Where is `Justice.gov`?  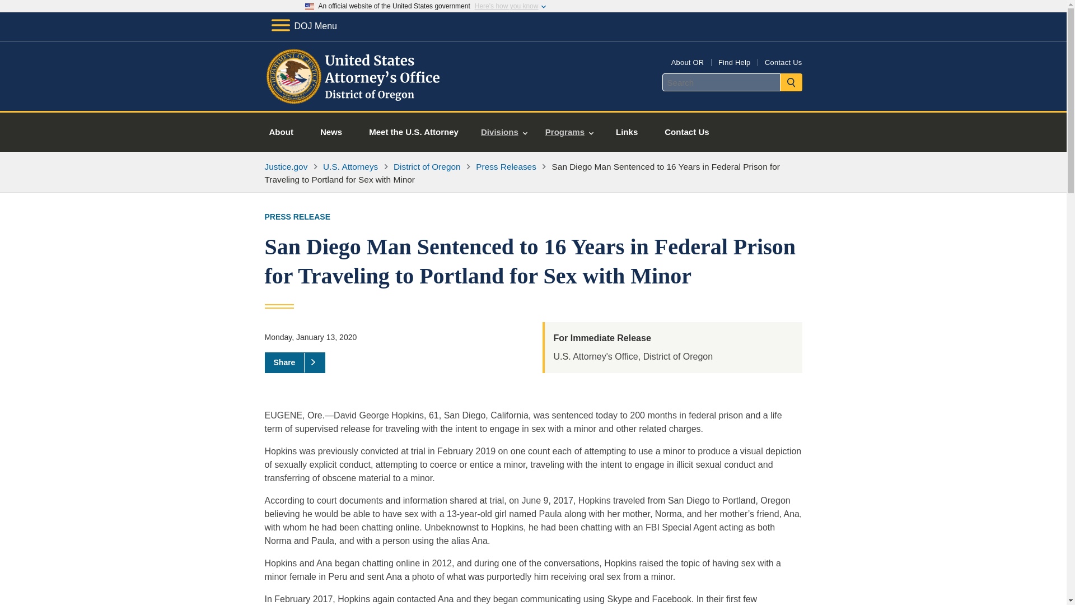 Justice.gov is located at coordinates (286, 166).